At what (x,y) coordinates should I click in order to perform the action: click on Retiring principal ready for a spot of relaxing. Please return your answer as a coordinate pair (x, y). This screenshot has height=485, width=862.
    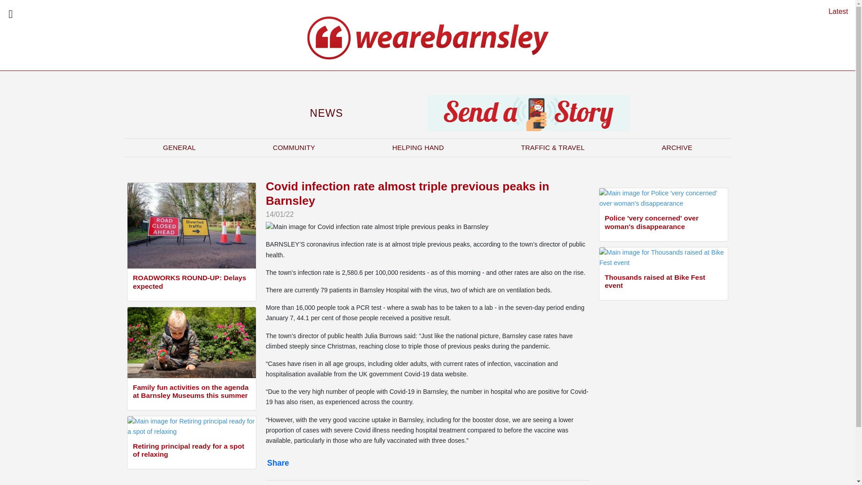
    Looking at the image, I should click on (191, 451).